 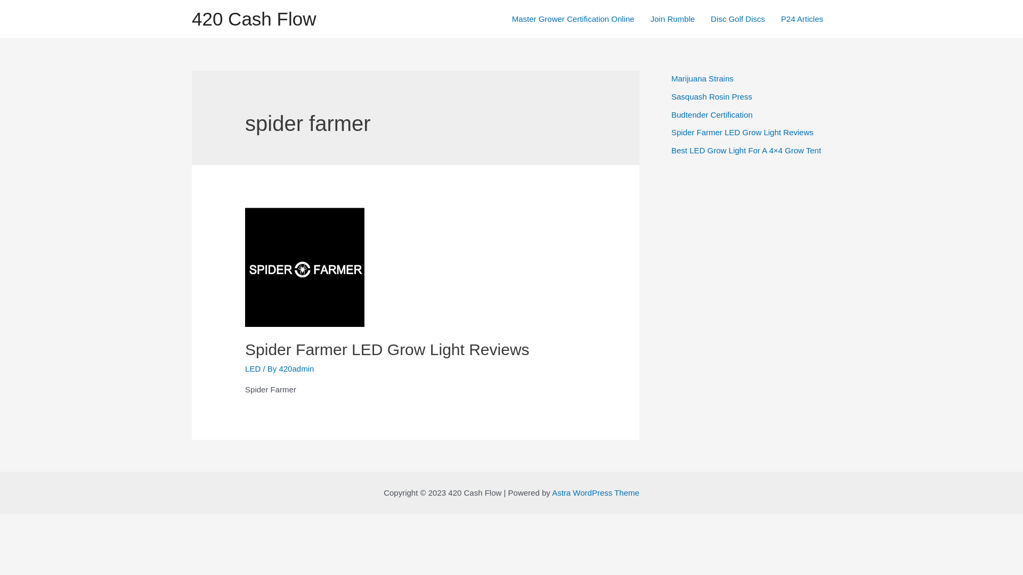 What do you see at coordinates (573, 19) in the screenshot?
I see `Master Grower Certification Online` at bounding box center [573, 19].